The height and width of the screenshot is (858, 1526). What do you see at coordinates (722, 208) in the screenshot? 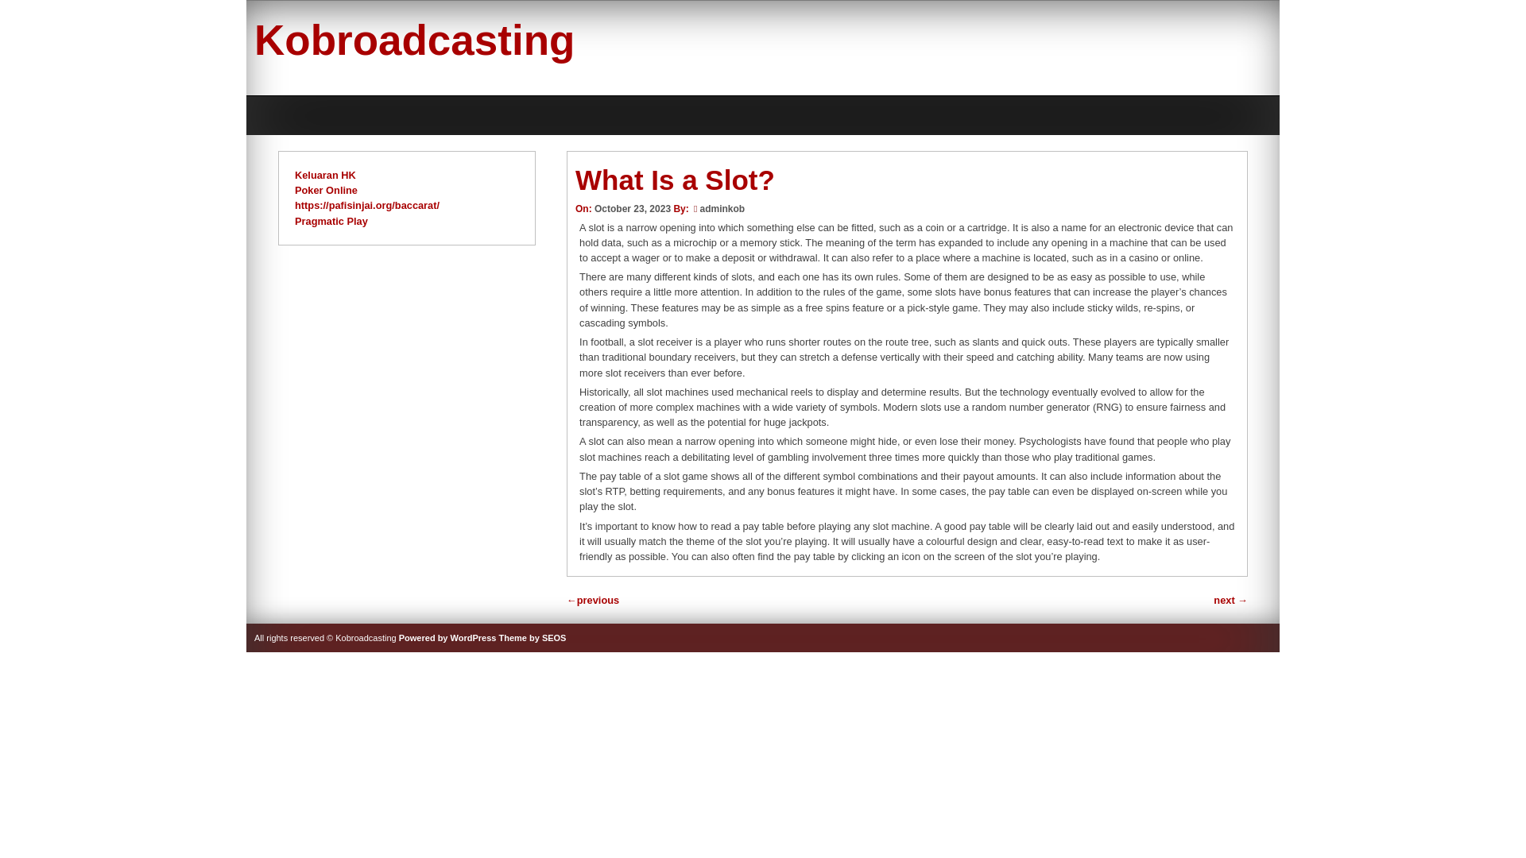
I see `adminkob` at bounding box center [722, 208].